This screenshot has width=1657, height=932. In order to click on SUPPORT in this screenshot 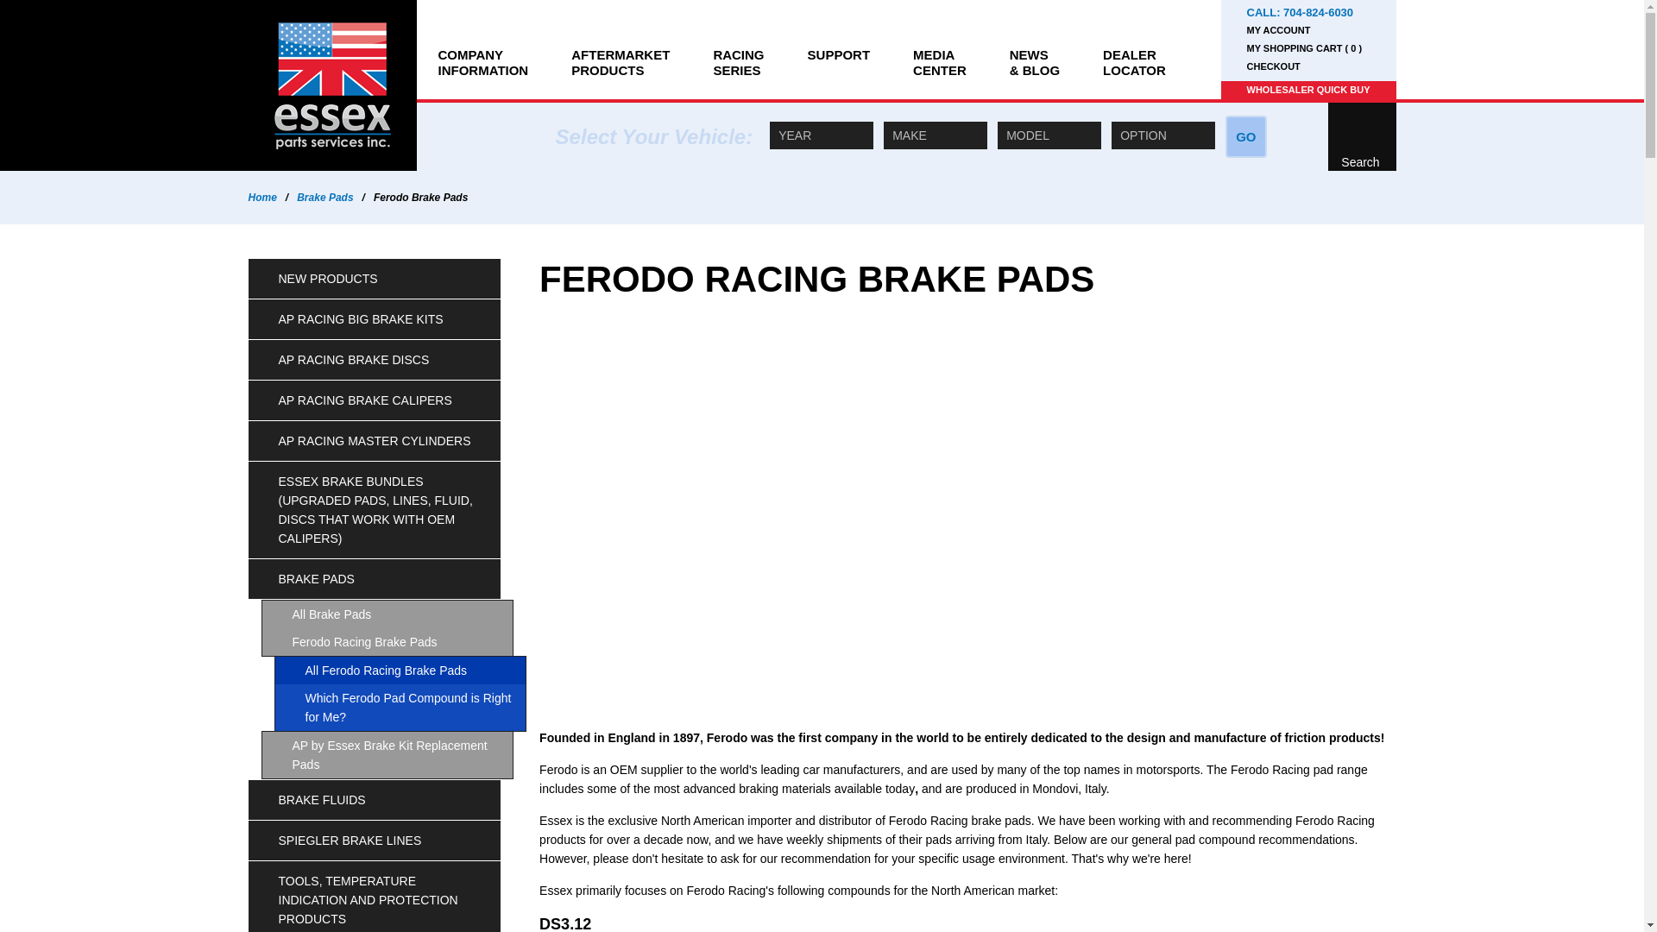, I will do `click(839, 49)`.